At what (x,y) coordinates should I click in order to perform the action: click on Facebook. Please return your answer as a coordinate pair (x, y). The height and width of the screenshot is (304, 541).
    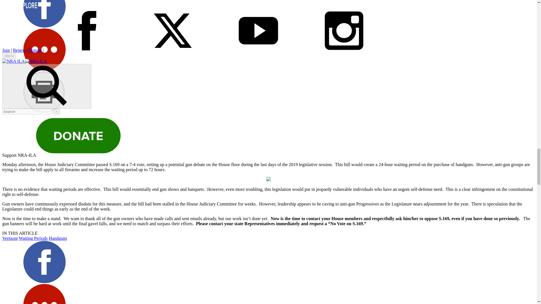
    Looking at the image, I should click on (44, 14).